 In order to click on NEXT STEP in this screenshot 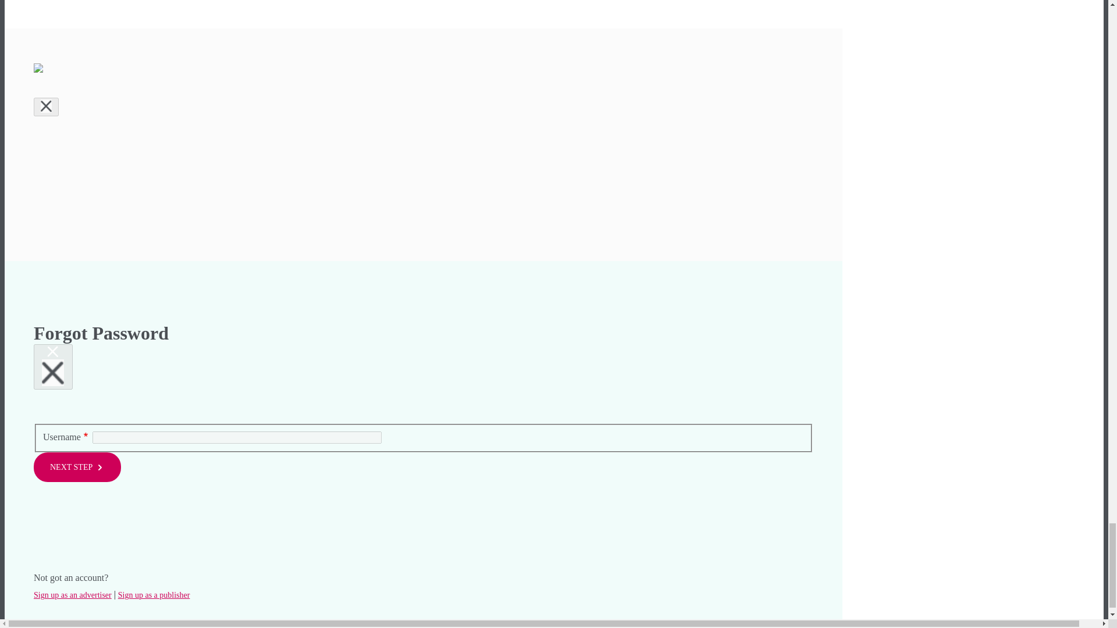, I will do `click(77, 467)`.